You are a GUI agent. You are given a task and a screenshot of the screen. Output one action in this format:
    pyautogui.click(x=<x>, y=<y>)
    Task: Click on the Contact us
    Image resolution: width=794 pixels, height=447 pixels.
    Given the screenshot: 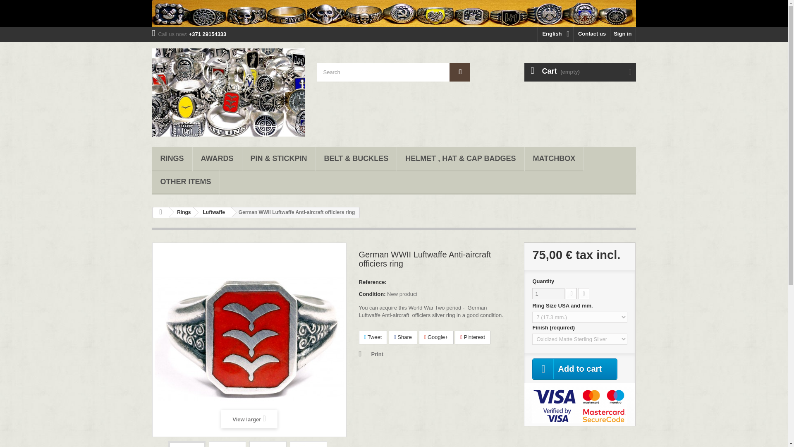 What is the action you would take?
    pyautogui.click(x=592, y=34)
    